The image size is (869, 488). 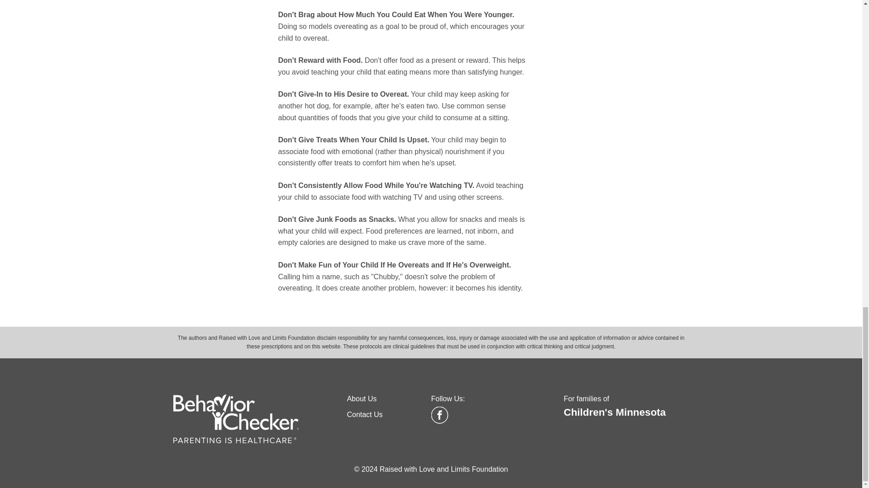 What do you see at coordinates (364, 414) in the screenshot?
I see `Contact Us` at bounding box center [364, 414].